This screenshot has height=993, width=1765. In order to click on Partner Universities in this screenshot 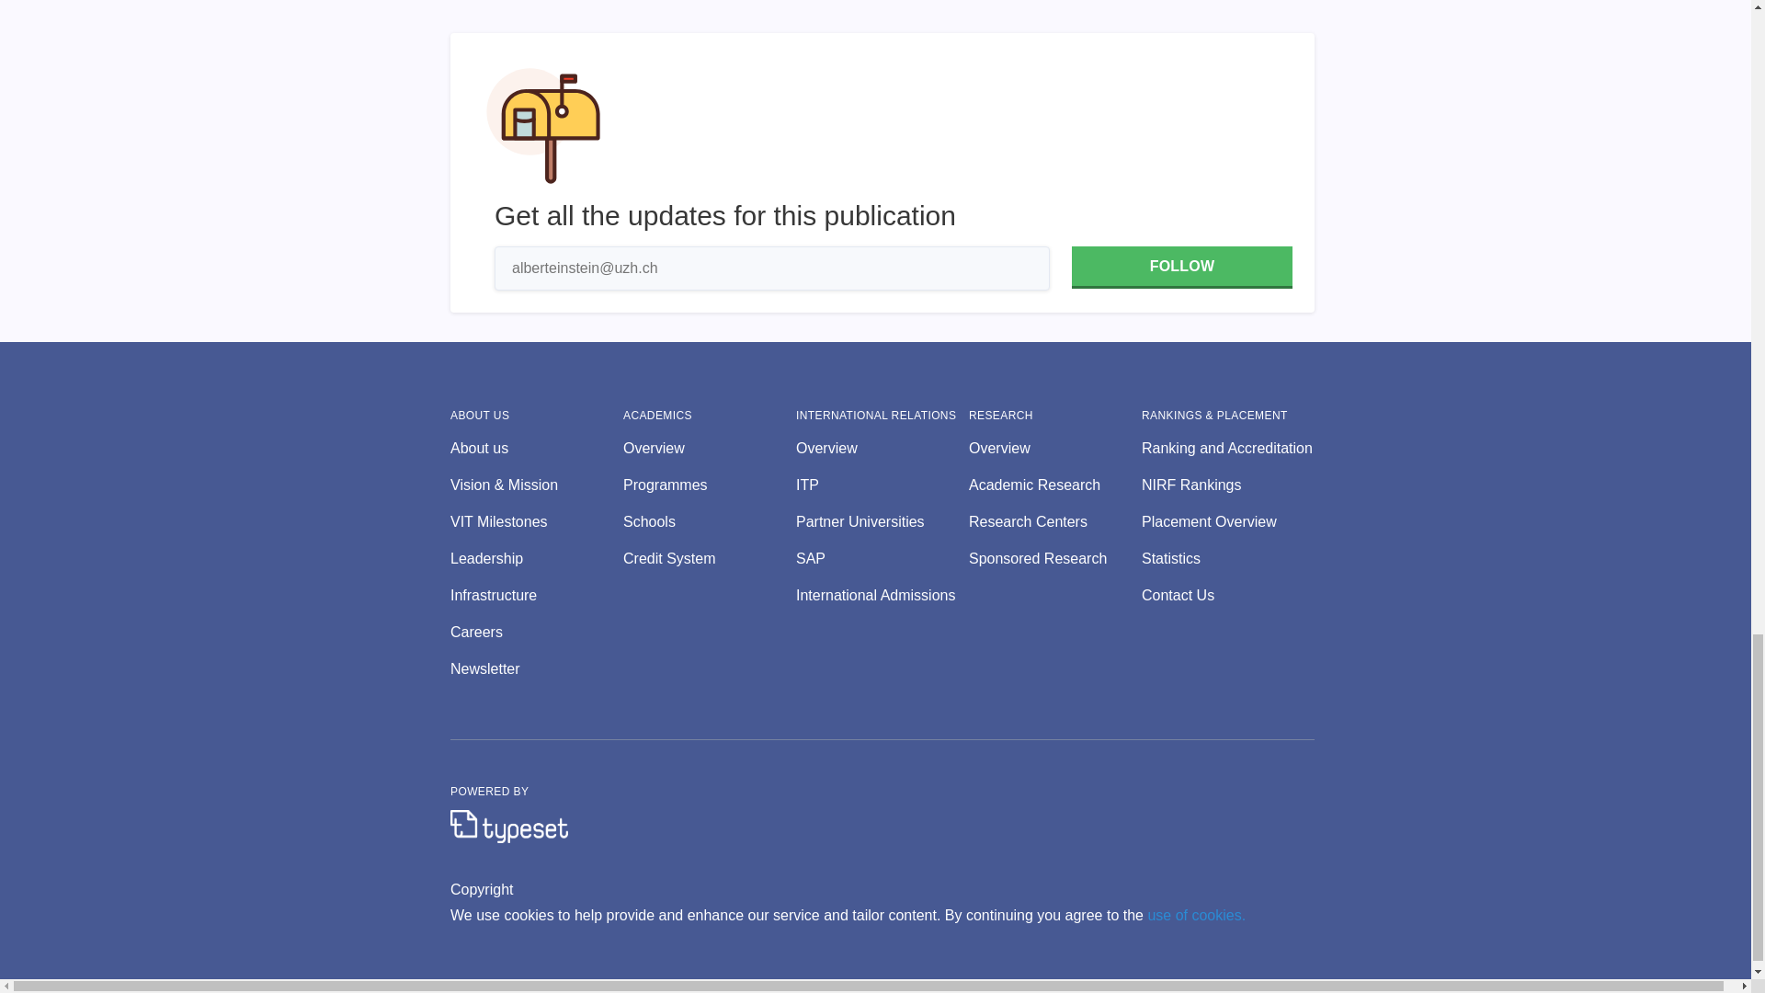, I will do `click(882, 522)`.